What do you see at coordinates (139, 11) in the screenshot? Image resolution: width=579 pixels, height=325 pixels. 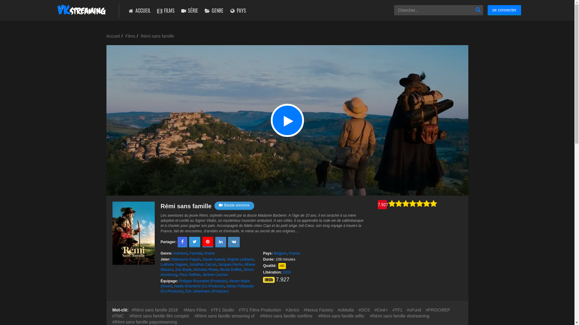 I see `ACCUEIL` at bounding box center [139, 11].